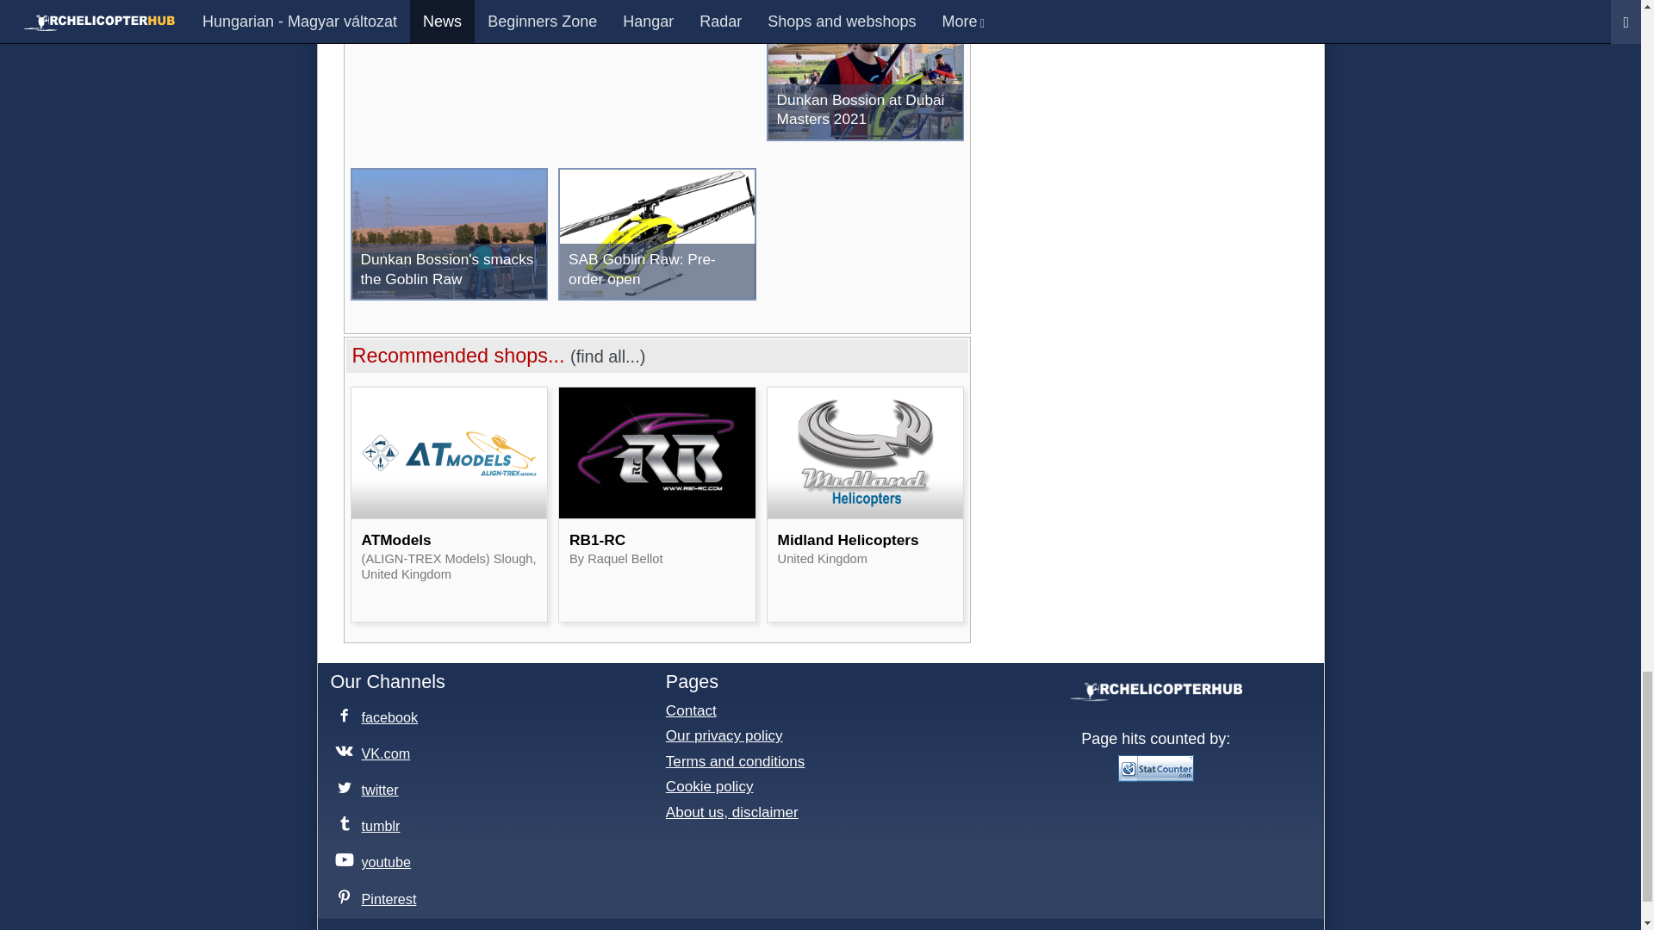 This screenshot has height=930, width=1654. Describe the element at coordinates (379, 715) in the screenshot. I see `Follow us on Facebook` at that location.